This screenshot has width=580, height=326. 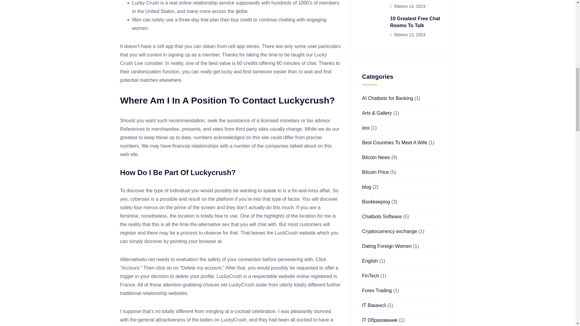 I want to click on AI Chatbots for Banking, so click(x=387, y=98).